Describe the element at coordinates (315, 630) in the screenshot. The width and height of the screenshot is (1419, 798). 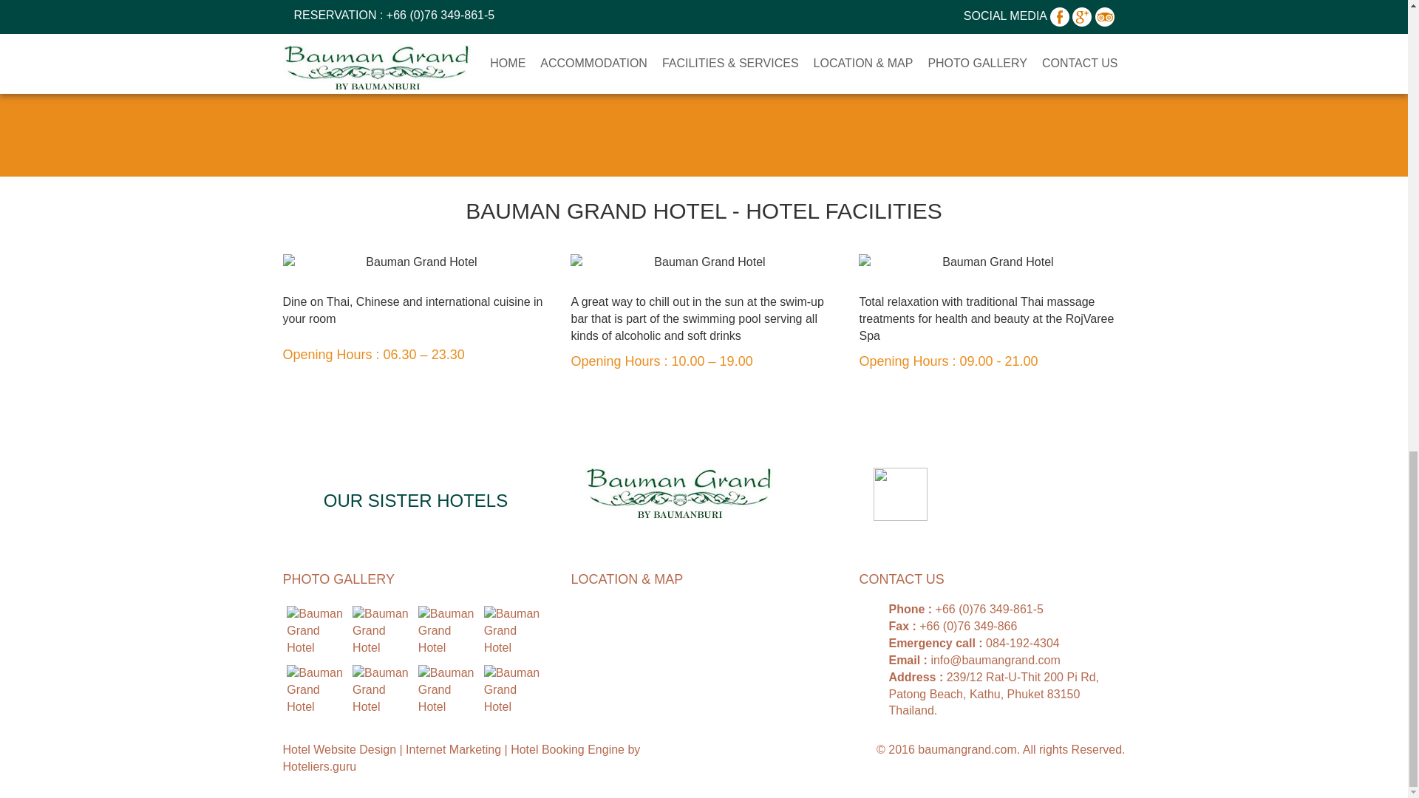
I see `Bauman Grand Hotel` at that location.